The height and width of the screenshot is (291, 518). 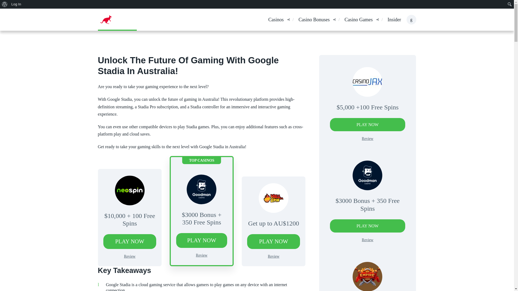 I want to click on Insider, so click(x=394, y=20).